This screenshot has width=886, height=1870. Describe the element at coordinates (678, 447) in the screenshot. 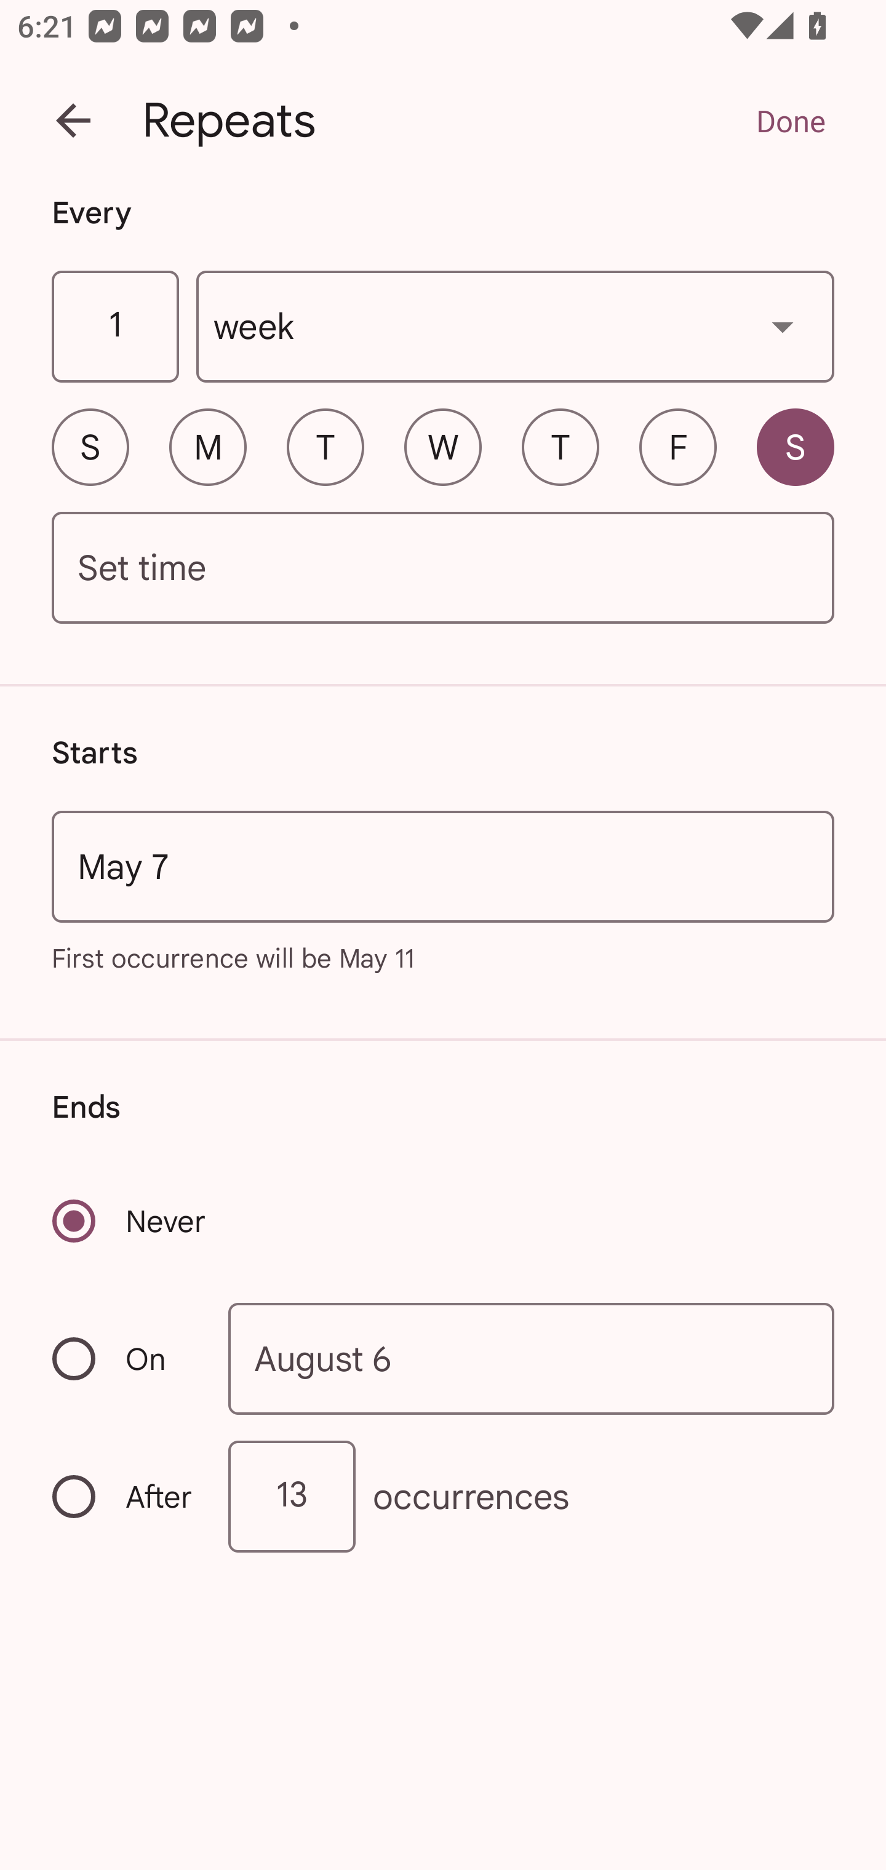

I see `F Friday` at that location.